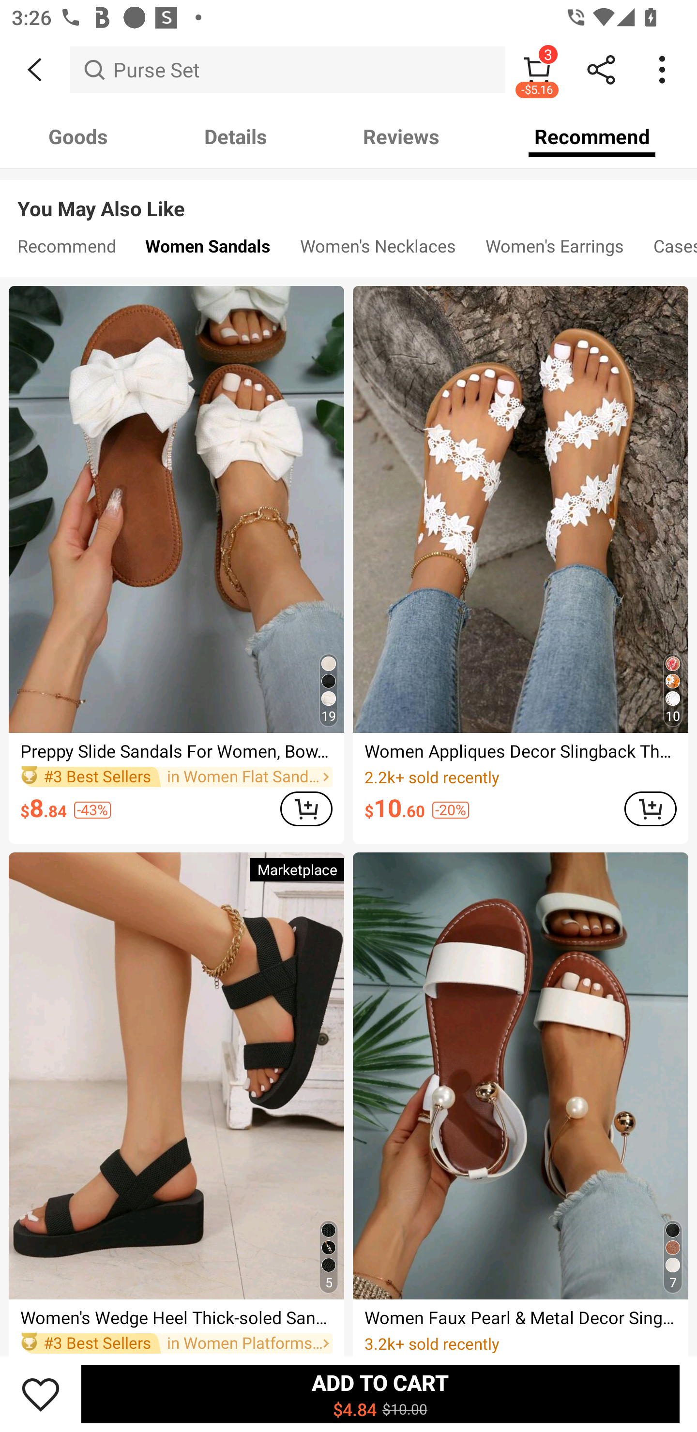 The image size is (697, 1432). Describe the element at coordinates (288, 69) in the screenshot. I see `Purse Set` at that location.